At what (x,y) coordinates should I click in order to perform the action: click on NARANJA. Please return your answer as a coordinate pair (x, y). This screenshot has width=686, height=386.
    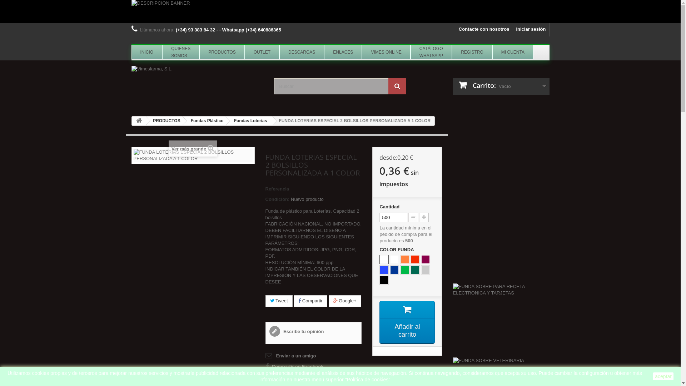
    Looking at the image, I should click on (405, 259).